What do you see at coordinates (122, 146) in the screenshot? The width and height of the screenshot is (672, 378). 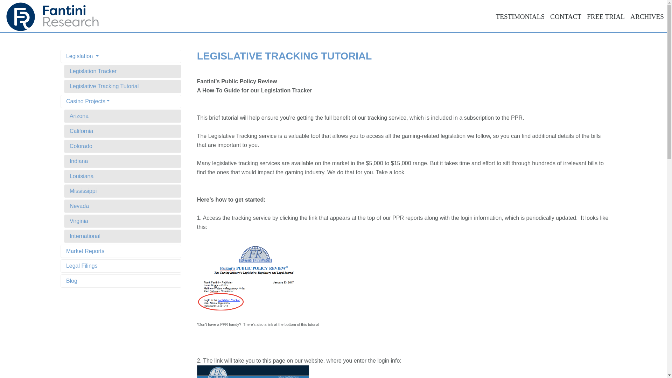 I see `Colorado` at bounding box center [122, 146].